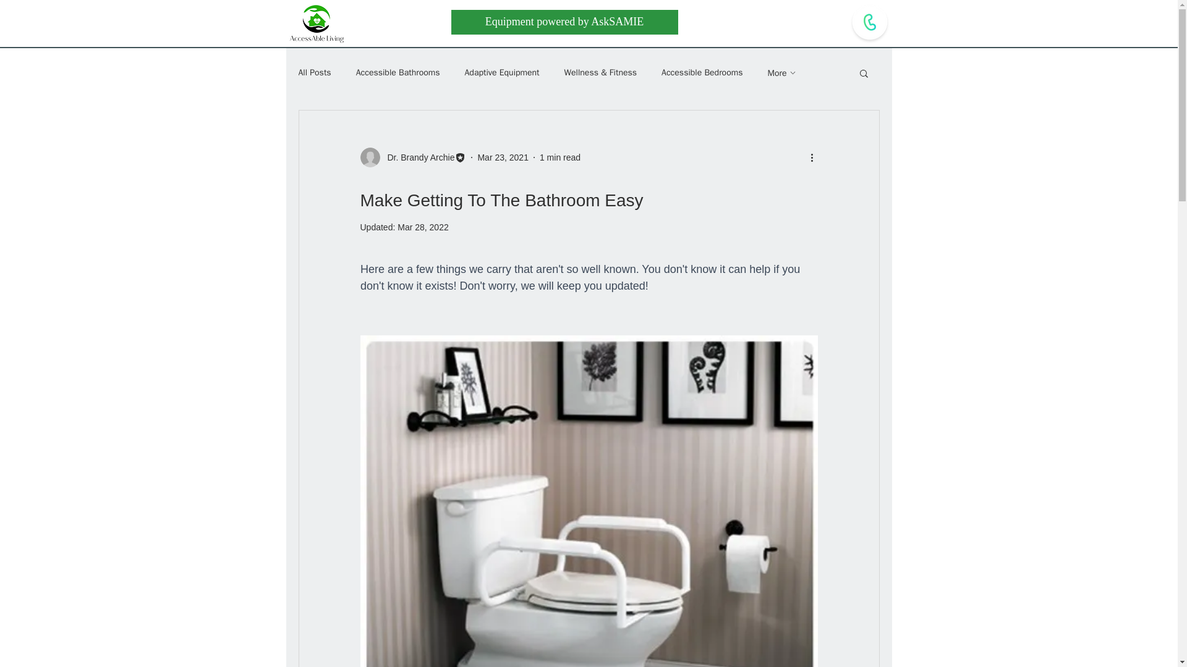 The height and width of the screenshot is (667, 1187). What do you see at coordinates (398, 73) in the screenshot?
I see `Accessible Bathrooms` at bounding box center [398, 73].